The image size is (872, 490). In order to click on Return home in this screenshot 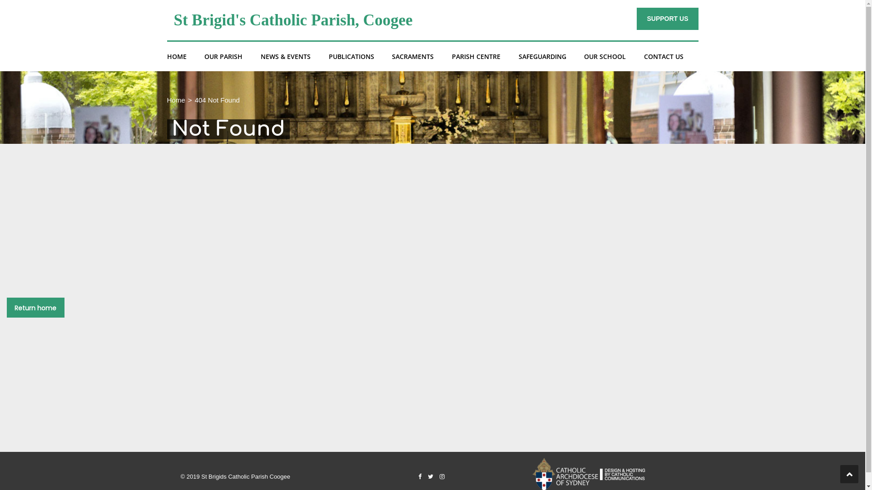, I will do `click(35, 308)`.